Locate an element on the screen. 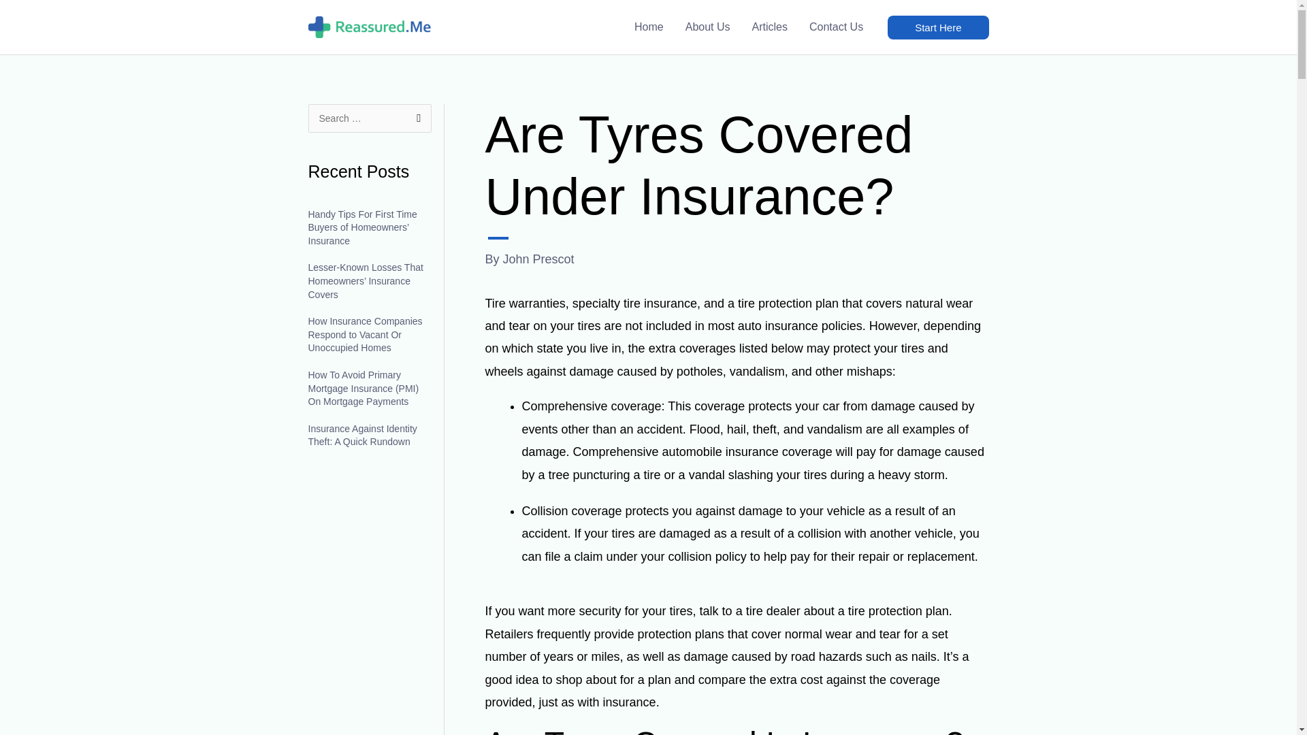 This screenshot has height=735, width=1307. Insurance Against Identity Theft: A Quick Rundown is located at coordinates (362, 436).